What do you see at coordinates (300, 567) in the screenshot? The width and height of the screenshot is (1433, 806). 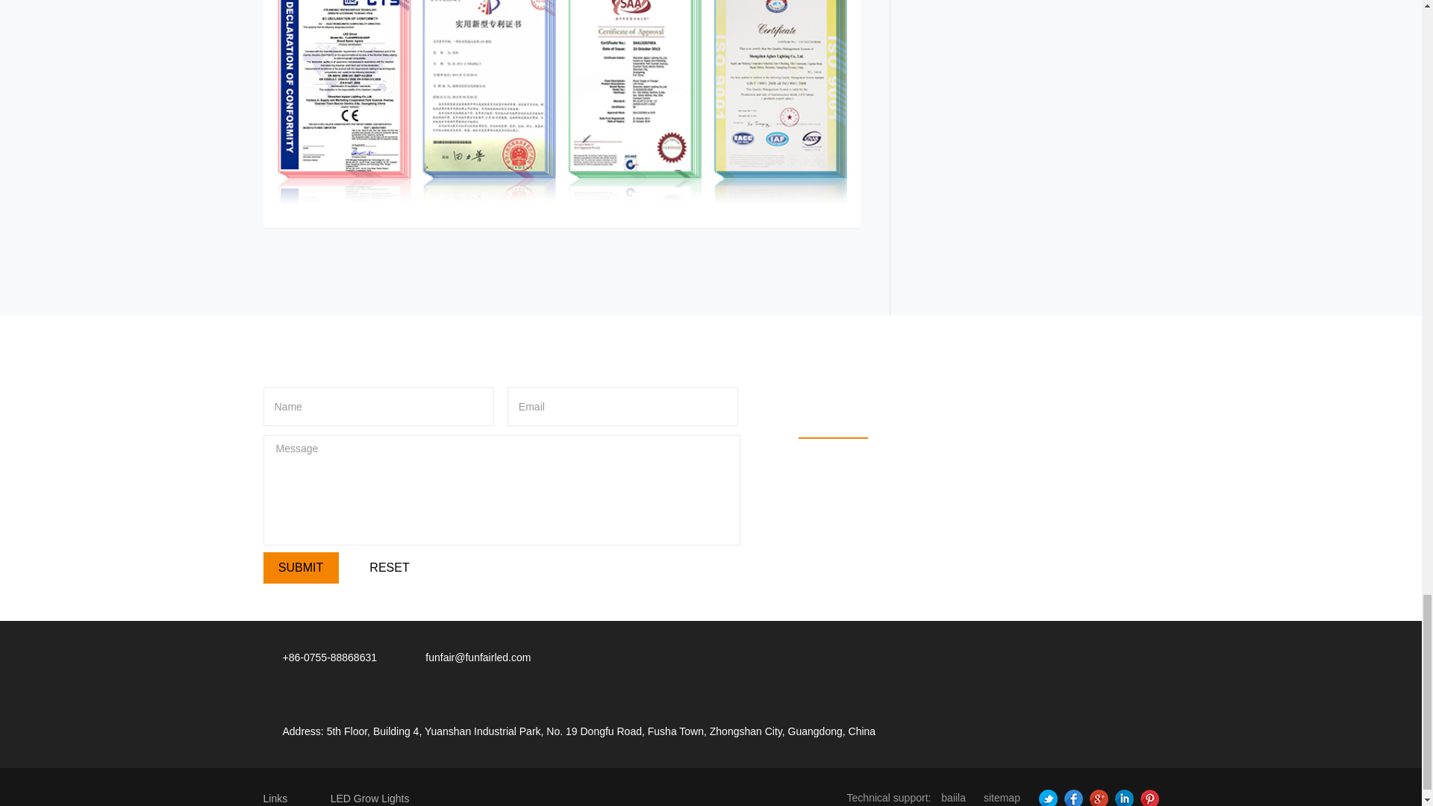 I see `SUBMIT` at bounding box center [300, 567].